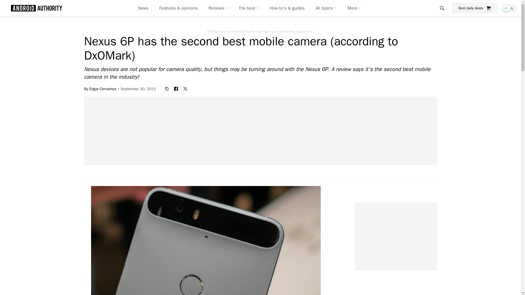 The image size is (525, 295). I want to click on 3rd party ad content, so click(396, 237).